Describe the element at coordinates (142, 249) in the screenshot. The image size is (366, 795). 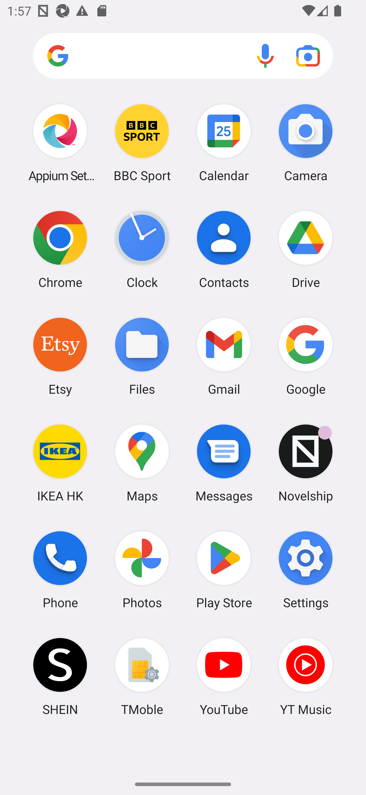
I see `Clock` at that location.